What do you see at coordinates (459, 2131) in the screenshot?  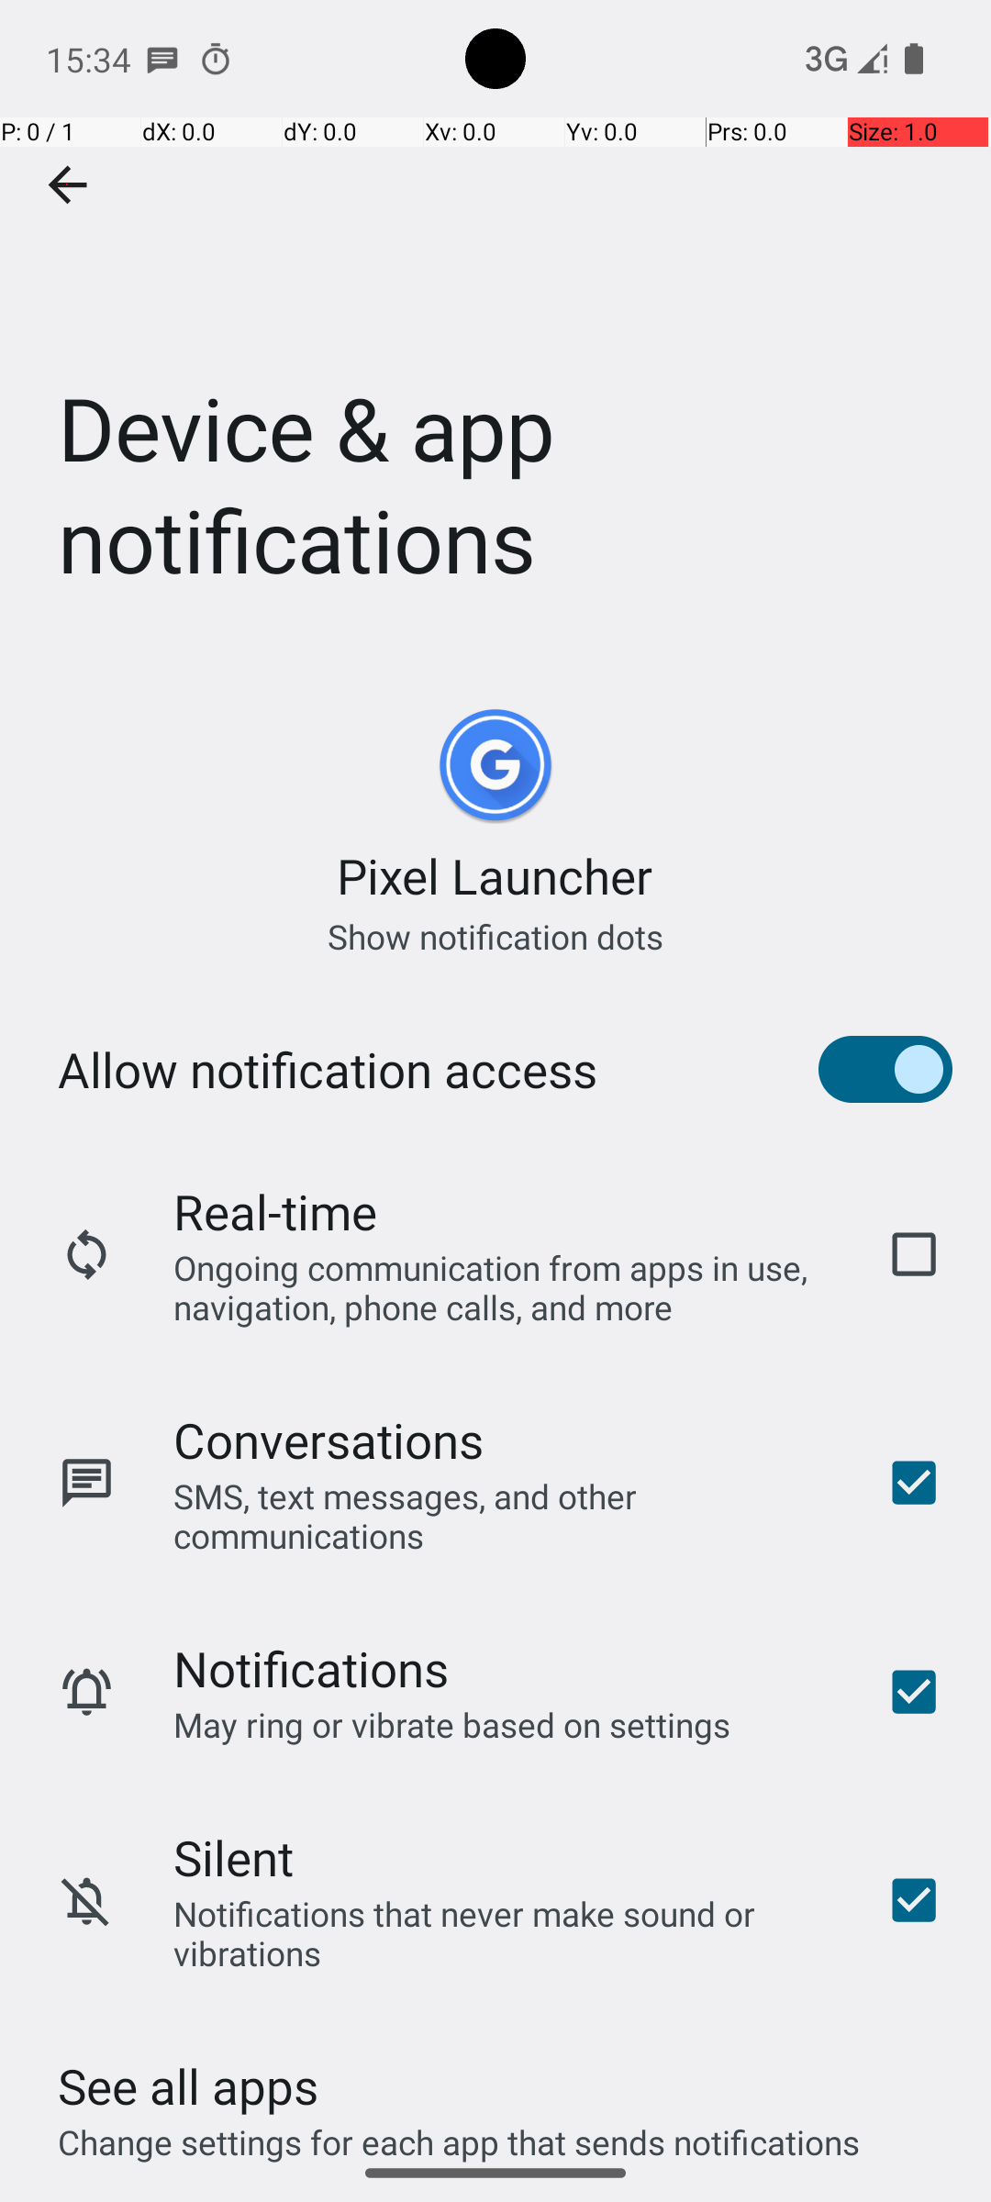 I see `Change settings for each app that sends notifications` at bounding box center [459, 2131].